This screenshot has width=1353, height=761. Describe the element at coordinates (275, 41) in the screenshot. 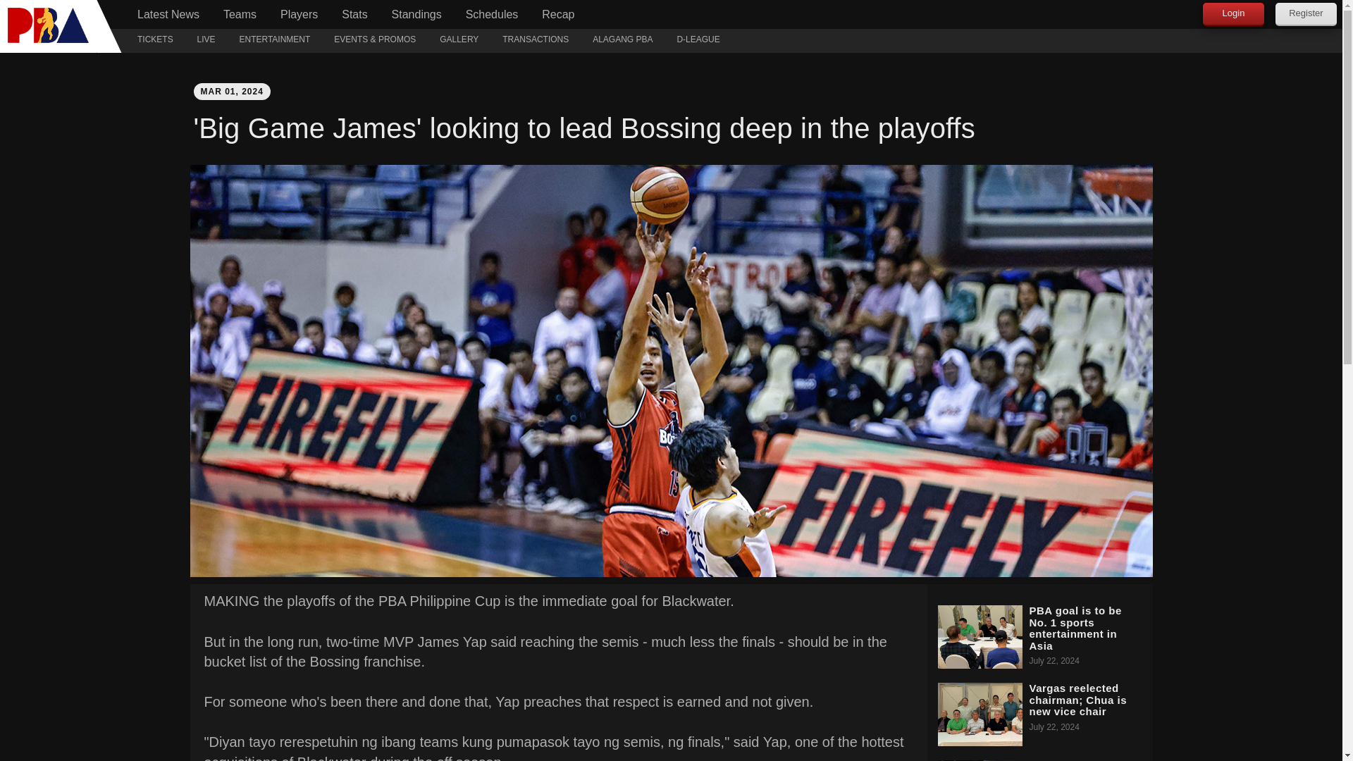

I see `ENTERTAINMENT` at that location.